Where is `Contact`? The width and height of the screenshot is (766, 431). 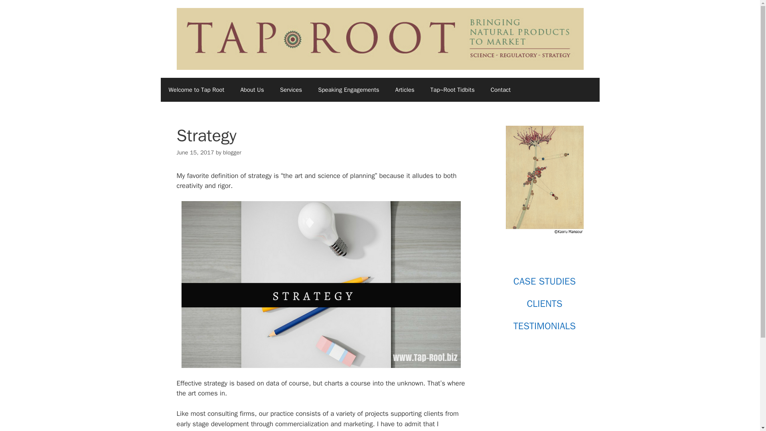
Contact is located at coordinates (500, 89).